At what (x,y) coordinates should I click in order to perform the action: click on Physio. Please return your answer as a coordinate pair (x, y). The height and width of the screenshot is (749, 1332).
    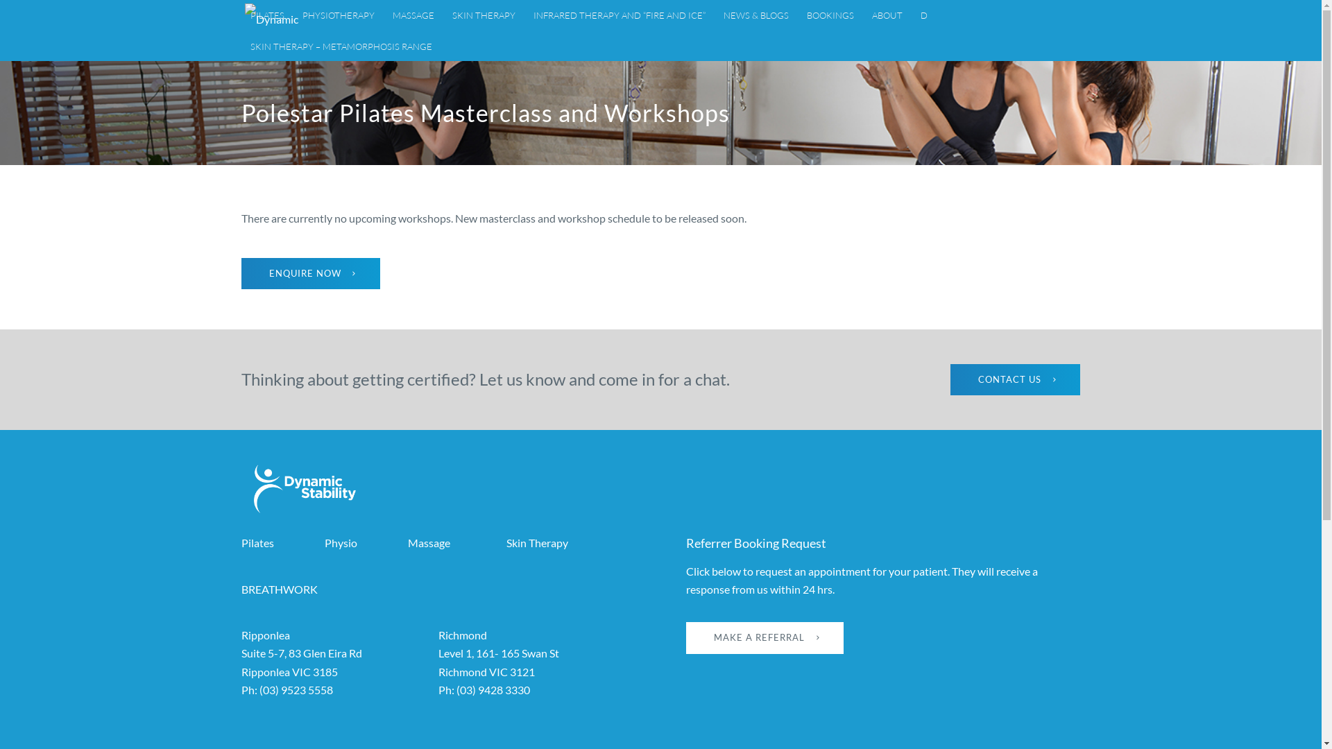
    Looking at the image, I should click on (341, 542).